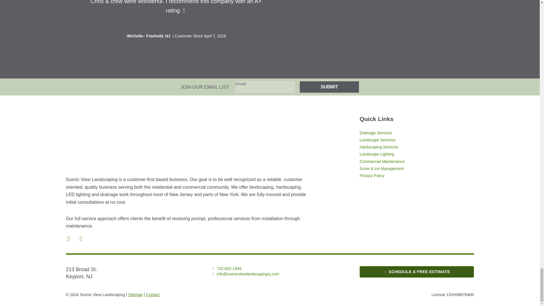 The width and height of the screenshot is (544, 306). I want to click on Scenic View Landscaping Instagram, so click(82, 239).